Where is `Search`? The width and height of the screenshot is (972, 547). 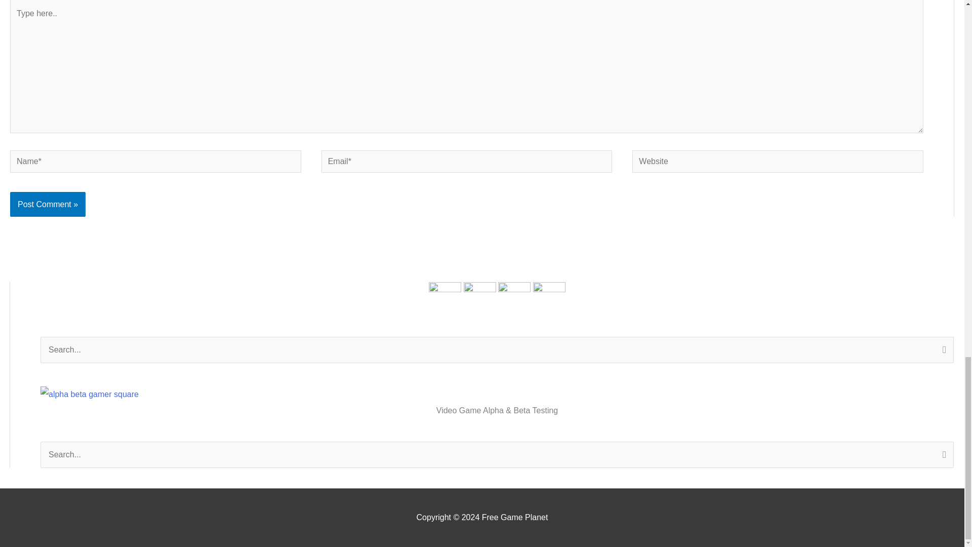 Search is located at coordinates (942, 455).